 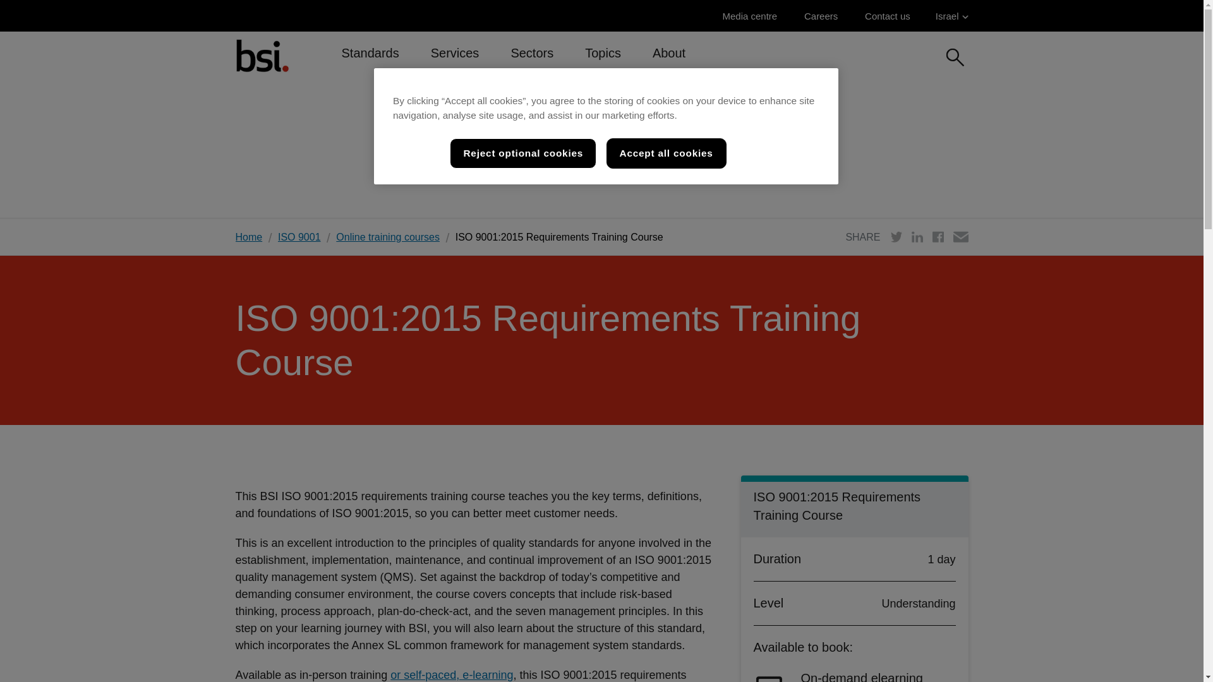 I want to click on Standards, so click(x=370, y=58).